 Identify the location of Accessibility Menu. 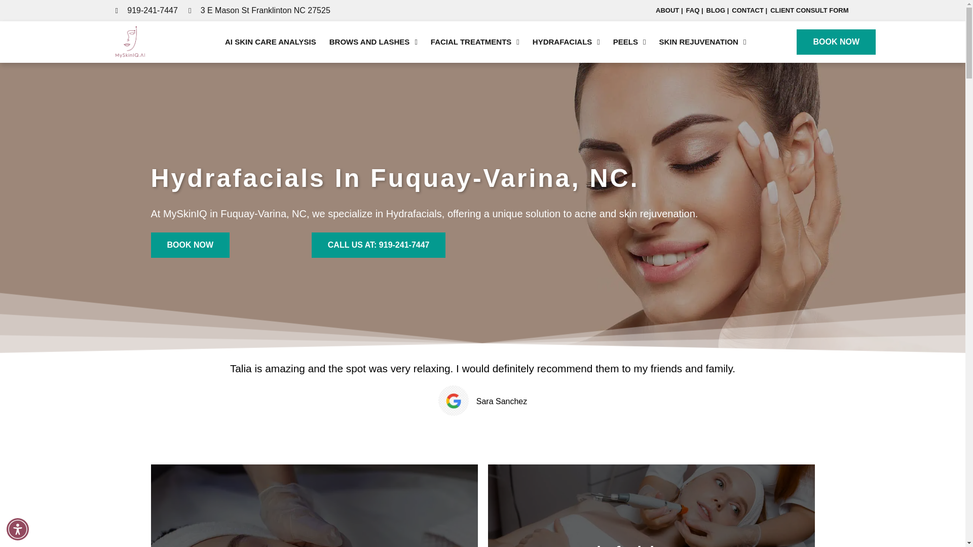
(18, 529).